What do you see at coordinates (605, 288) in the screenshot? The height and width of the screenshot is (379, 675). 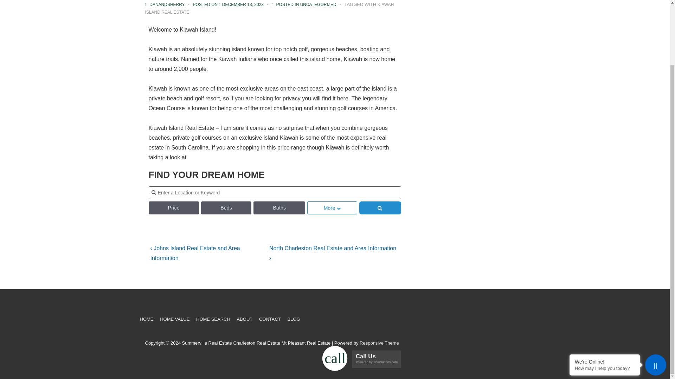 I see `We're Online!` at bounding box center [605, 288].